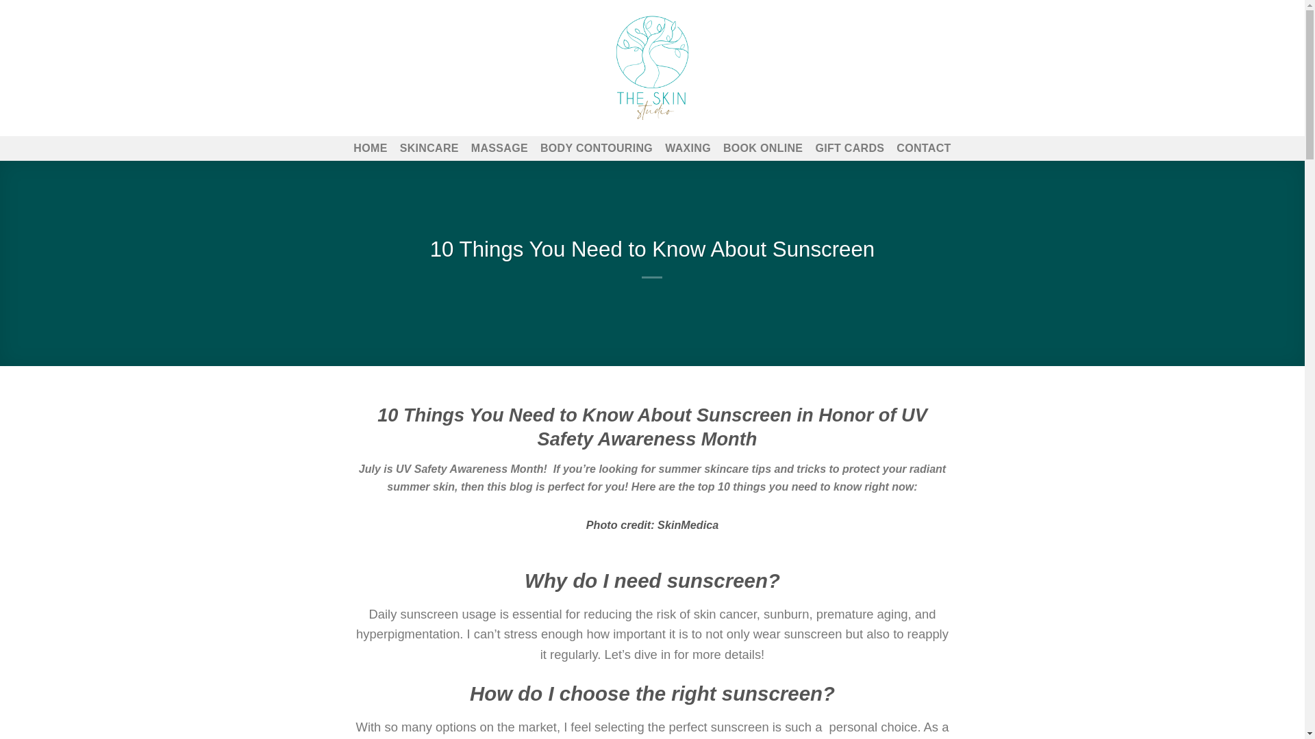 The width and height of the screenshot is (1315, 739). I want to click on HOME, so click(370, 148).